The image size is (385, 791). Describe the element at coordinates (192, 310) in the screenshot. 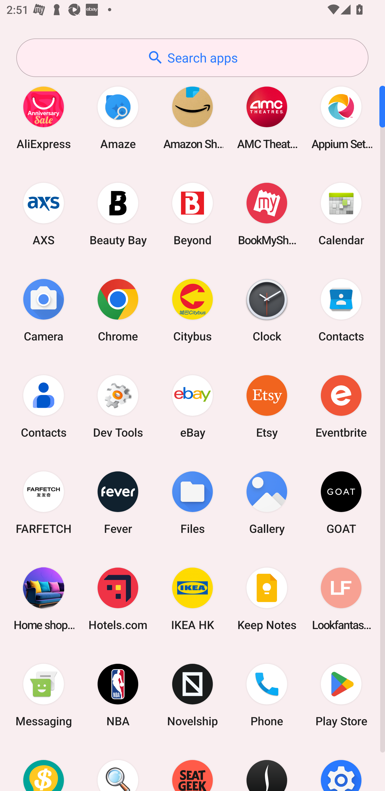

I see `Citybus` at that location.